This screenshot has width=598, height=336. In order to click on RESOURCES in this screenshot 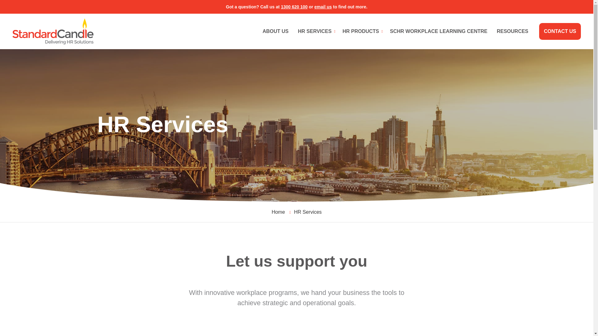, I will do `click(512, 31)`.